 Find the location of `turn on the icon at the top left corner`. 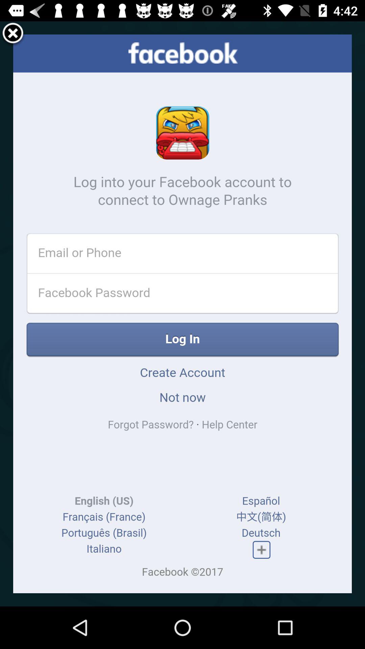

turn on the icon at the top left corner is located at coordinates (13, 34).